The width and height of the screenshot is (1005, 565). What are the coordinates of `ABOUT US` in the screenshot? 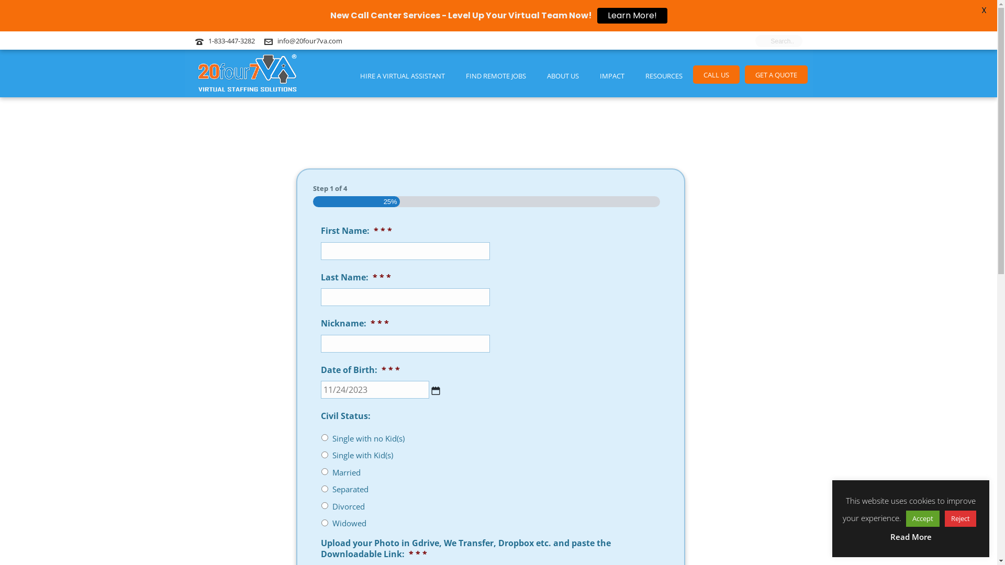 It's located at (562, 73).